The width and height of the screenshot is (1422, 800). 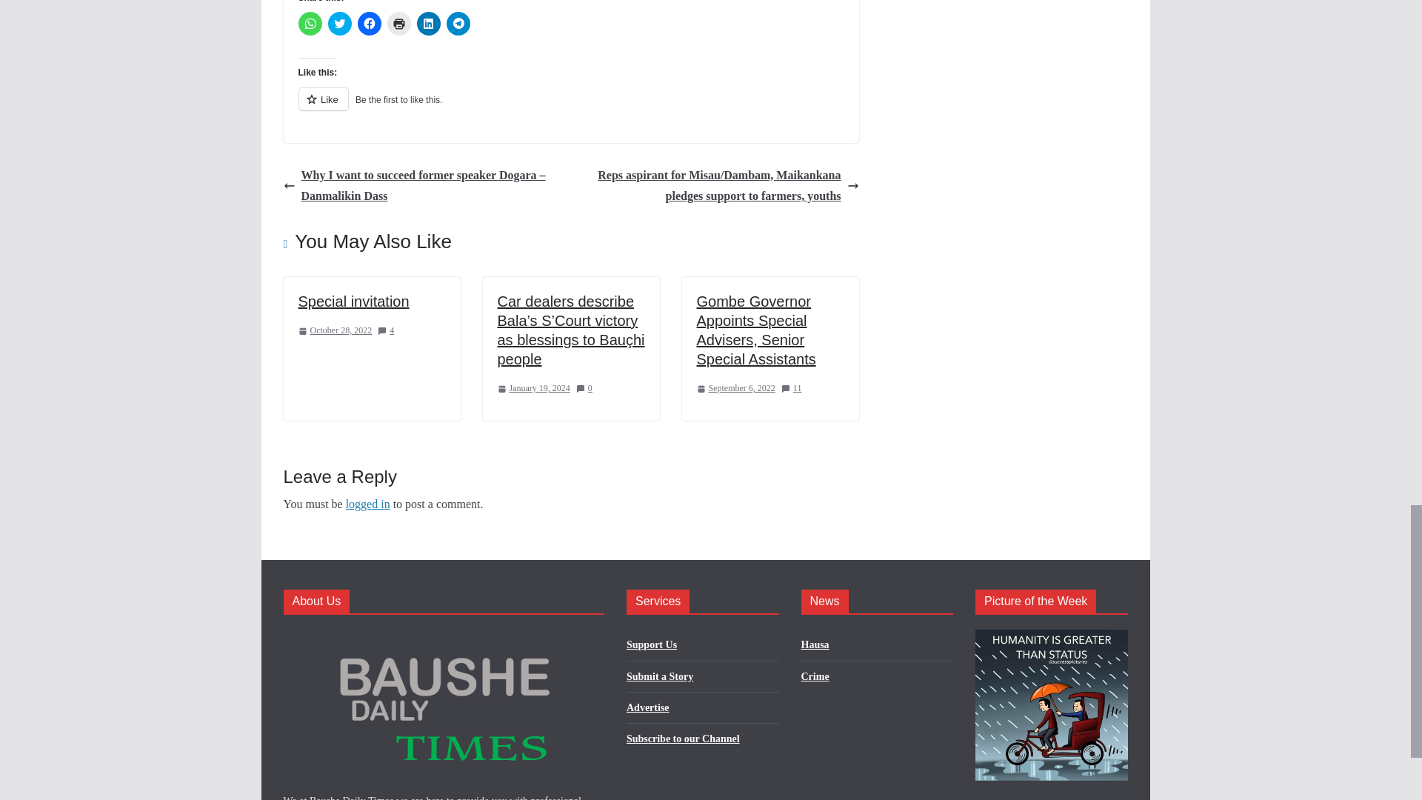 What do you see at coordinates (309, 24) in the screenshot?
I see `Click to share on WhatsApp` at bounding box center [309, 24].